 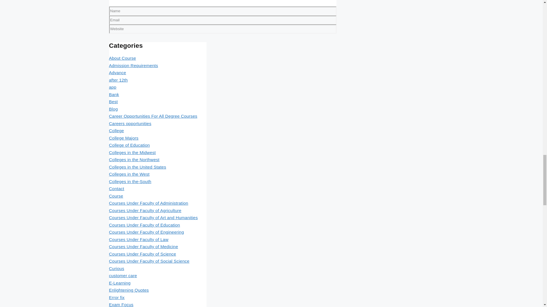 What do you see at coordinates (133, 65) in the screenshot?
I see `Admission Requirements` at bounding box center [133, 65].